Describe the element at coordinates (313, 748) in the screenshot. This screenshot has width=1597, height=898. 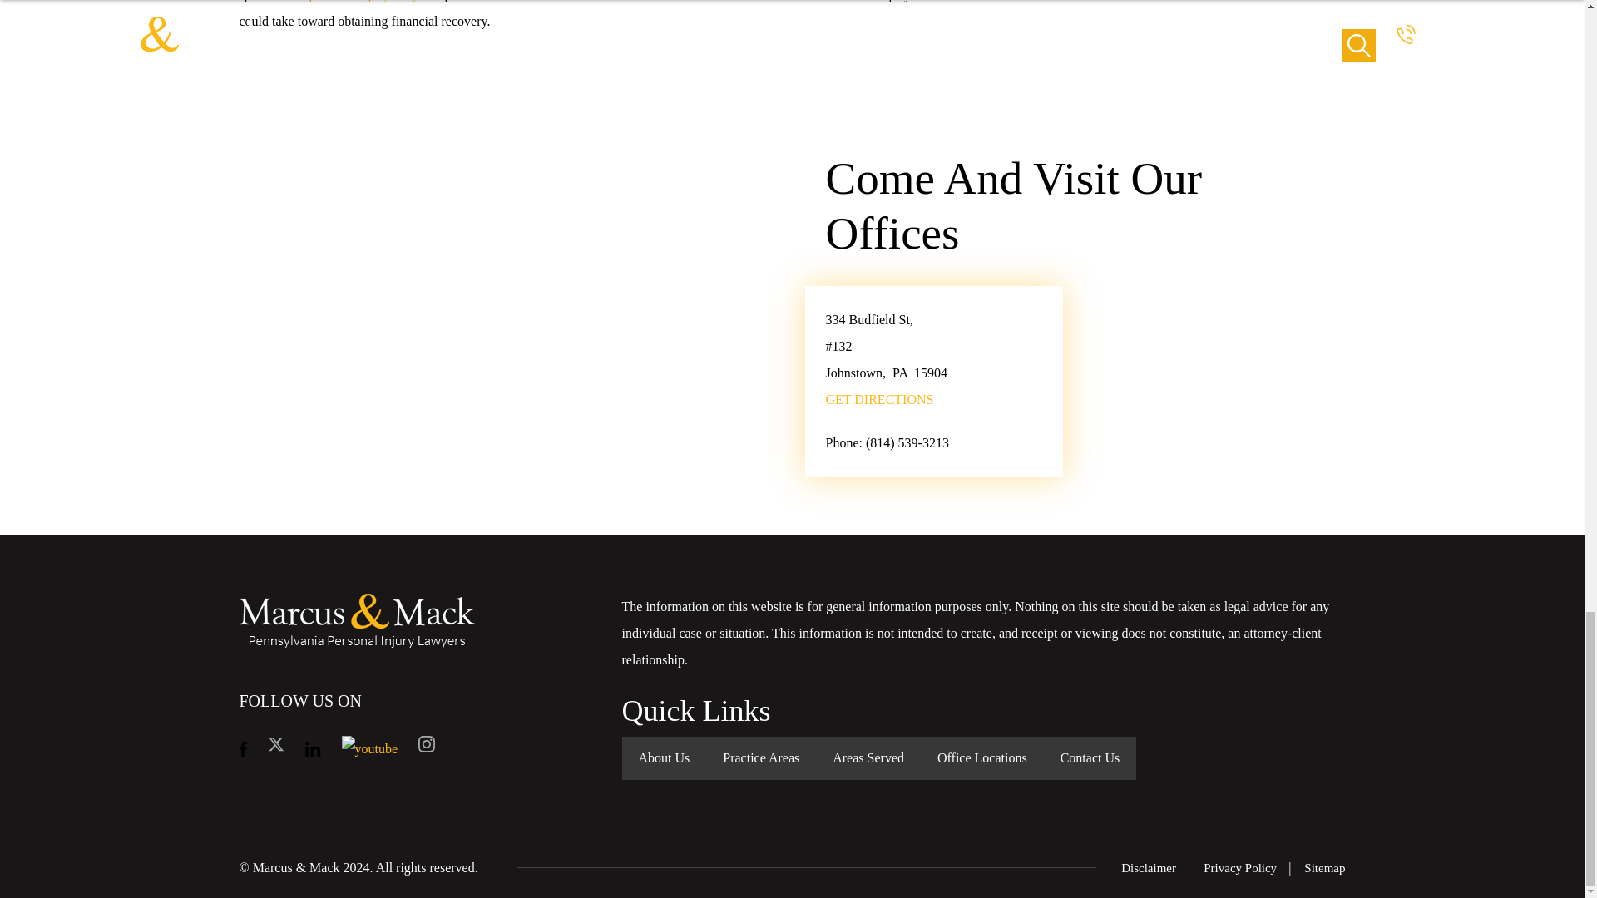
I see `linkedin` at that location.